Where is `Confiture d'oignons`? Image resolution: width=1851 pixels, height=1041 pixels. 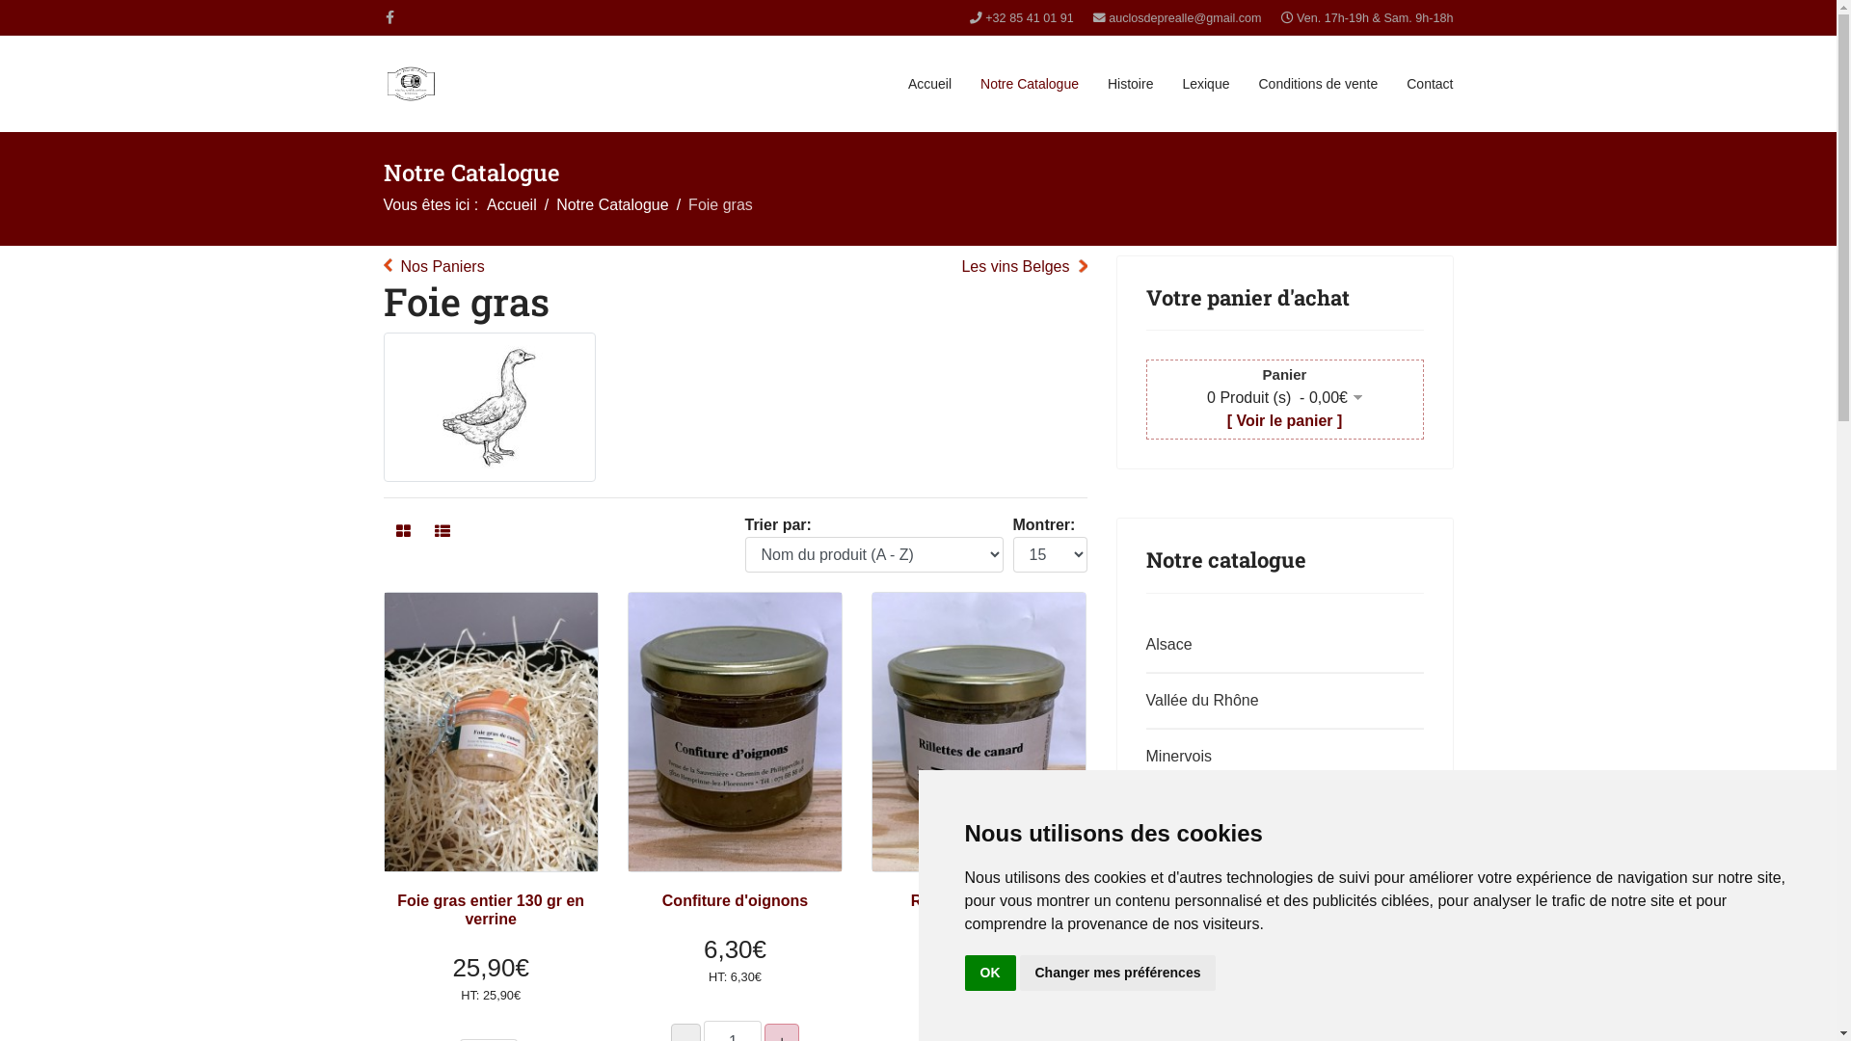 Confiture d'oignons is located at coordinates (735, 900).